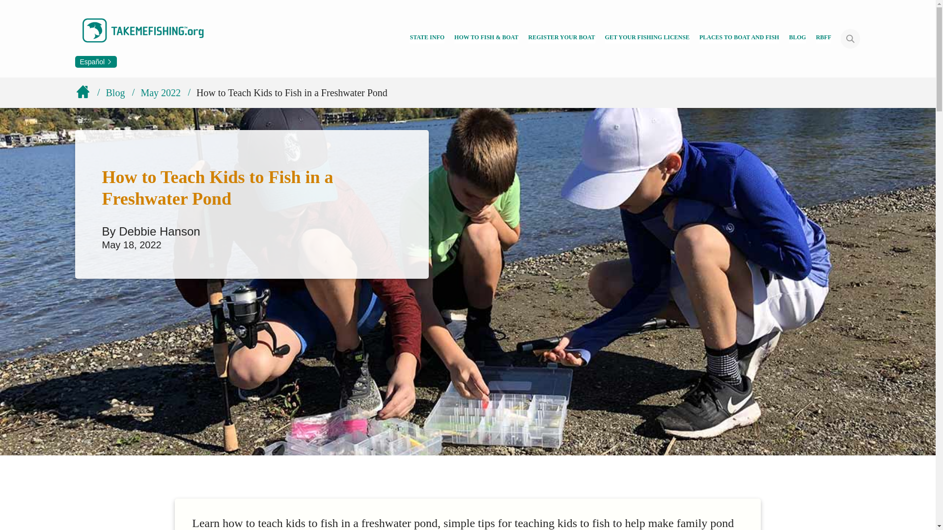 The height and width of the screenshot is (530, 943). I want to click on Places To Boat And Fish, so click(740, 38).